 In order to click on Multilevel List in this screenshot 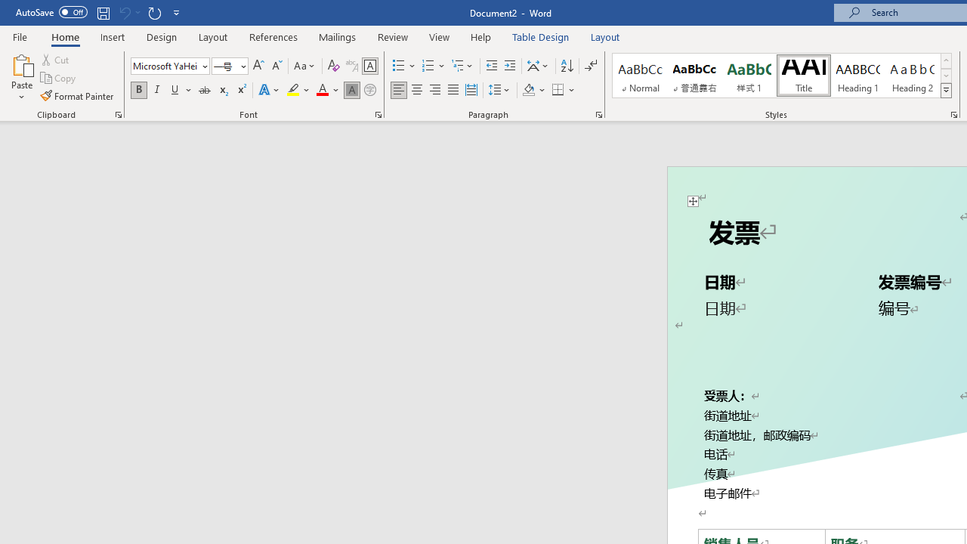, I will do `click(463, 66)`.